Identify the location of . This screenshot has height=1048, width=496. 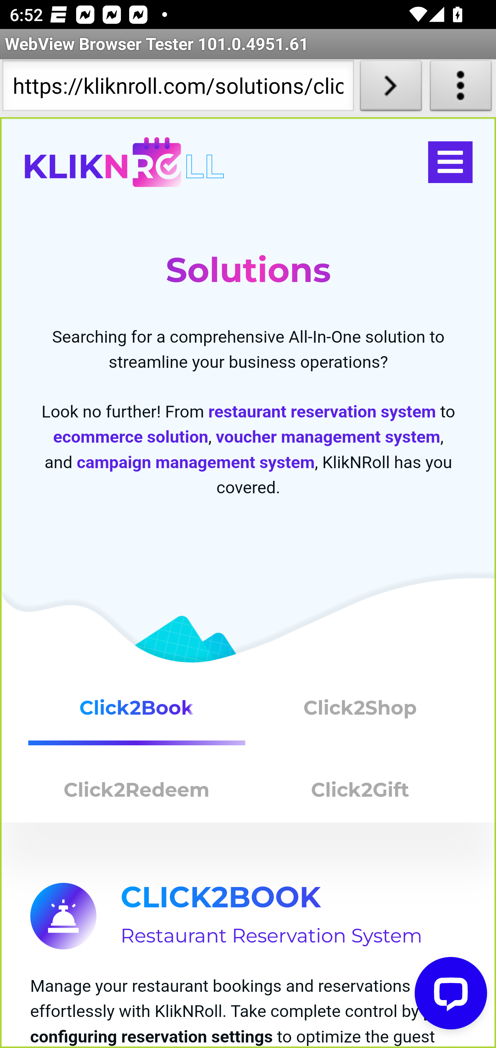
(450, 162).